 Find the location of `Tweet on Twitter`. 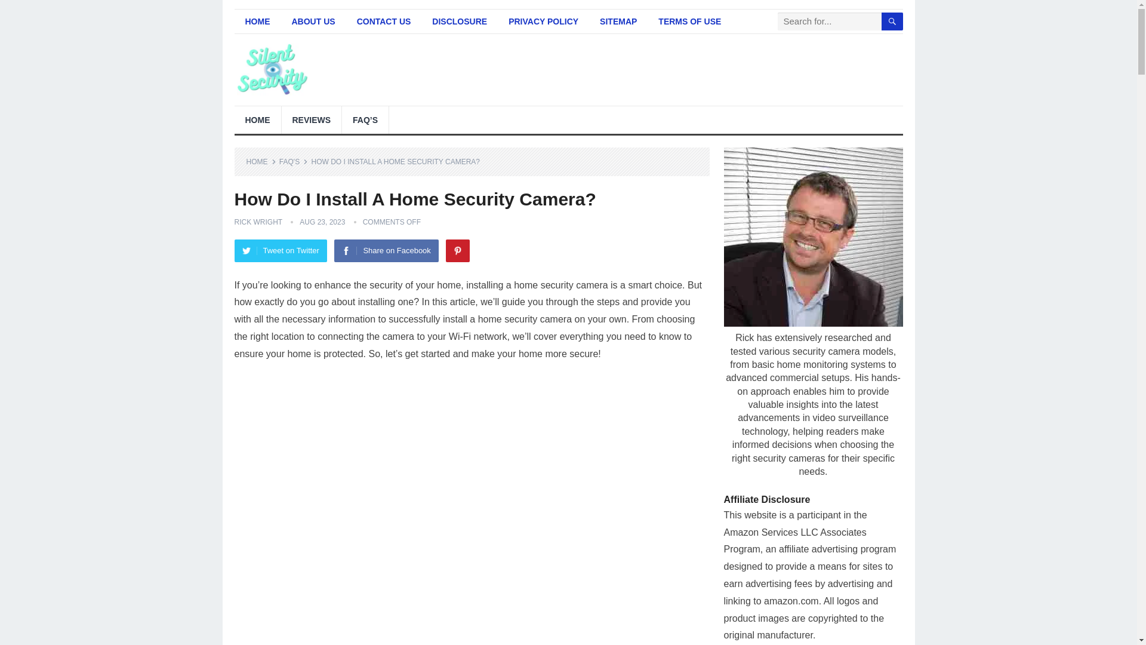

Tweet on Twitter is located at coordinates (280, 250).